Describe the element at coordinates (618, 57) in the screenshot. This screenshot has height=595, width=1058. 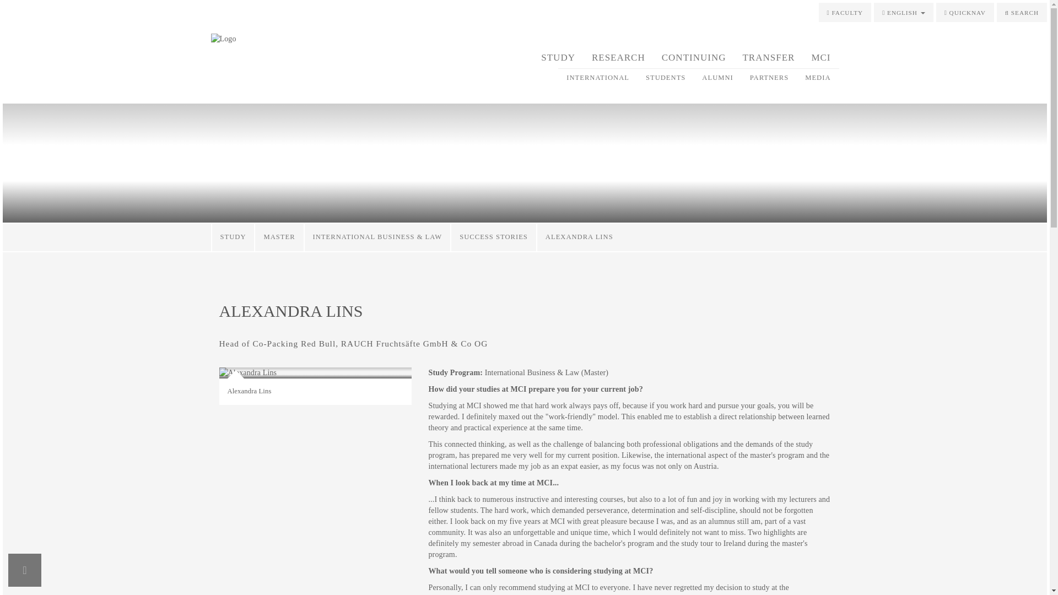
I see `RESEARCH` at that location.